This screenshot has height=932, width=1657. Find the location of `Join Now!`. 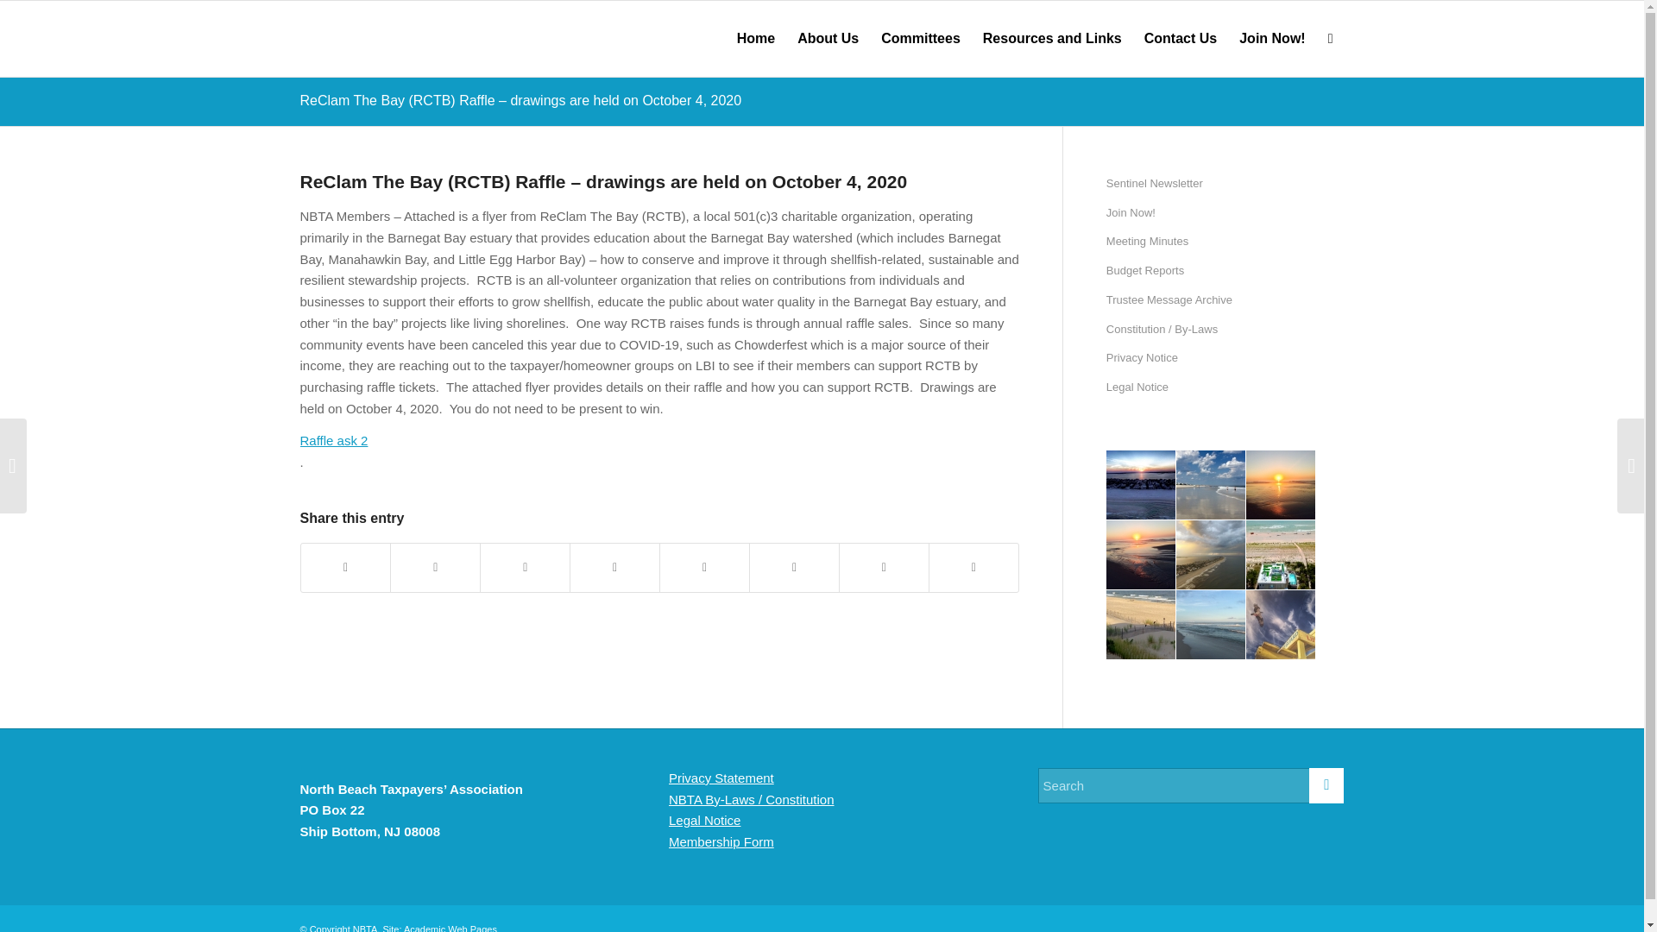

Join Now! is located at coordinates (1271, 38).